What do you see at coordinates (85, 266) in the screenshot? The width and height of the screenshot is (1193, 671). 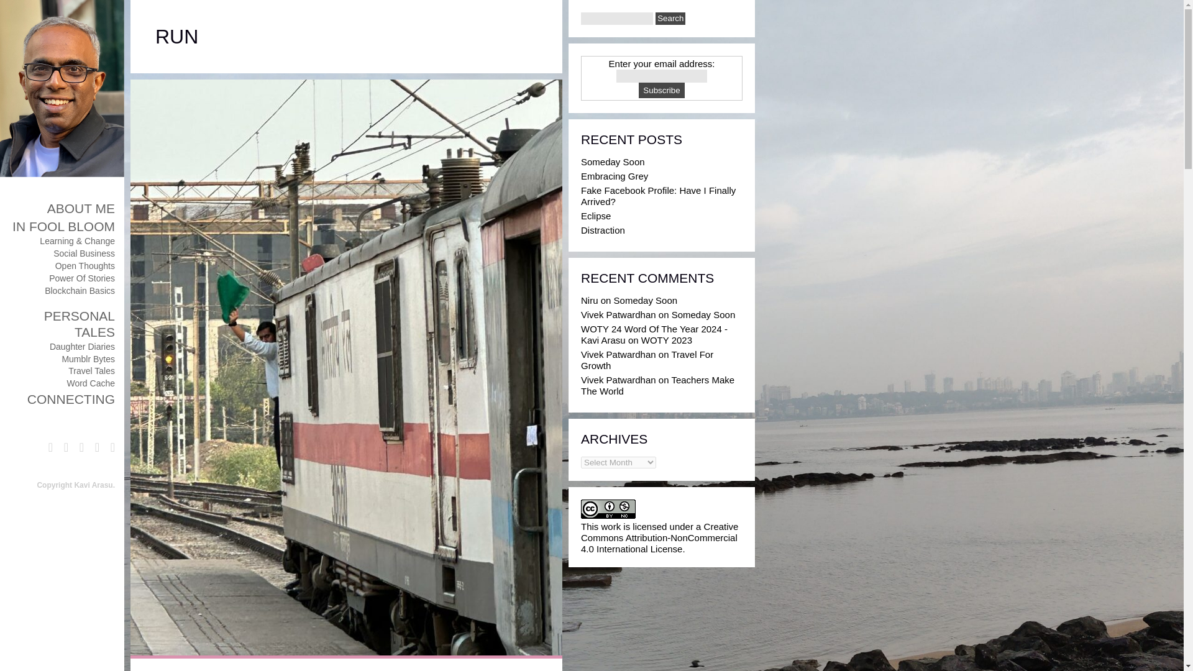 I see `Open Thoughts` at bounding box center [85, 266].